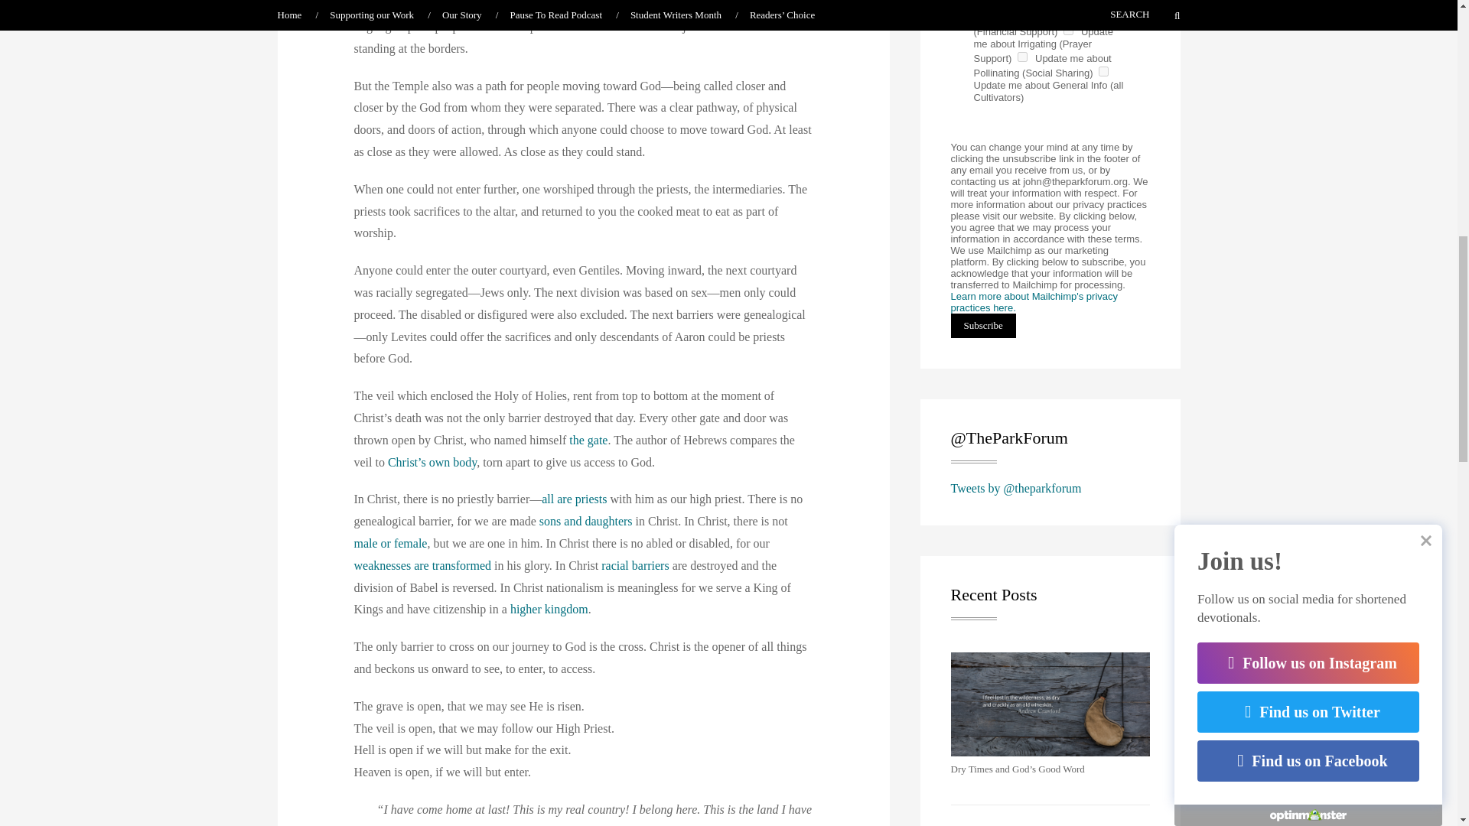  I want to click on the gate, so click(588, 441).